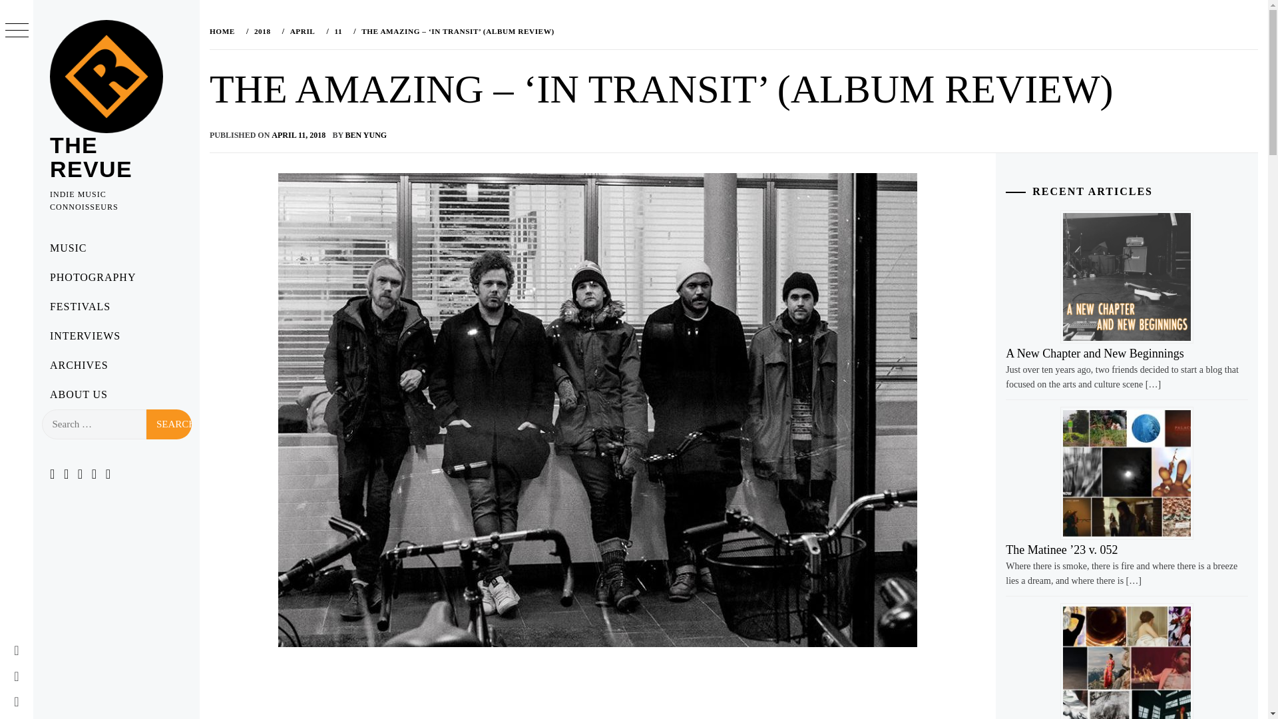  I want to click on THE REVUE, so click(91, 157).